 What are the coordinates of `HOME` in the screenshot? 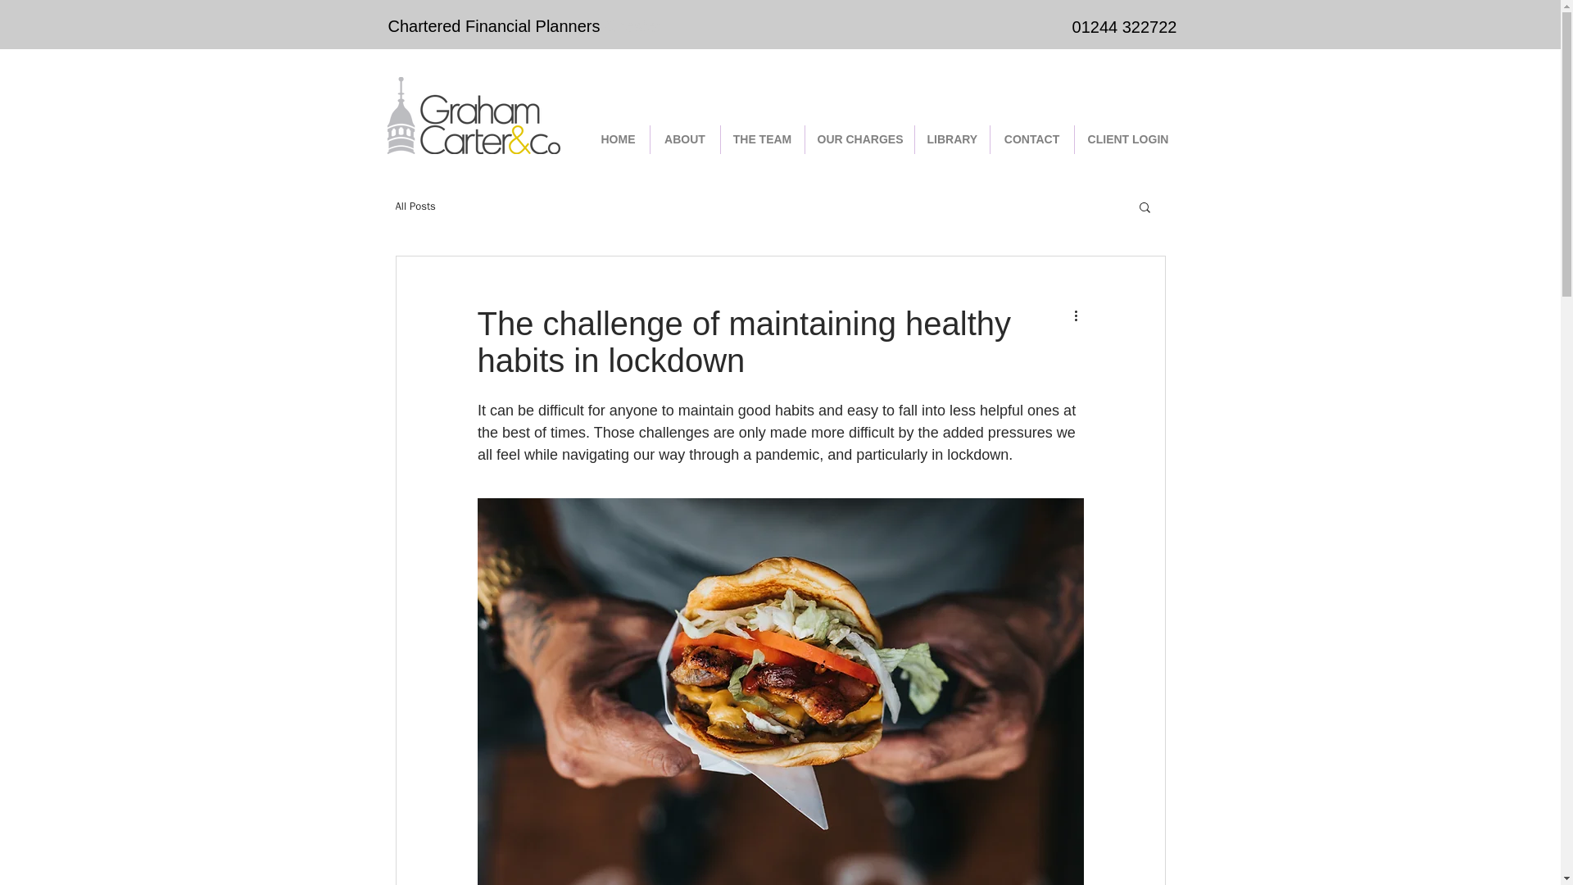 It's located at (618, 139).